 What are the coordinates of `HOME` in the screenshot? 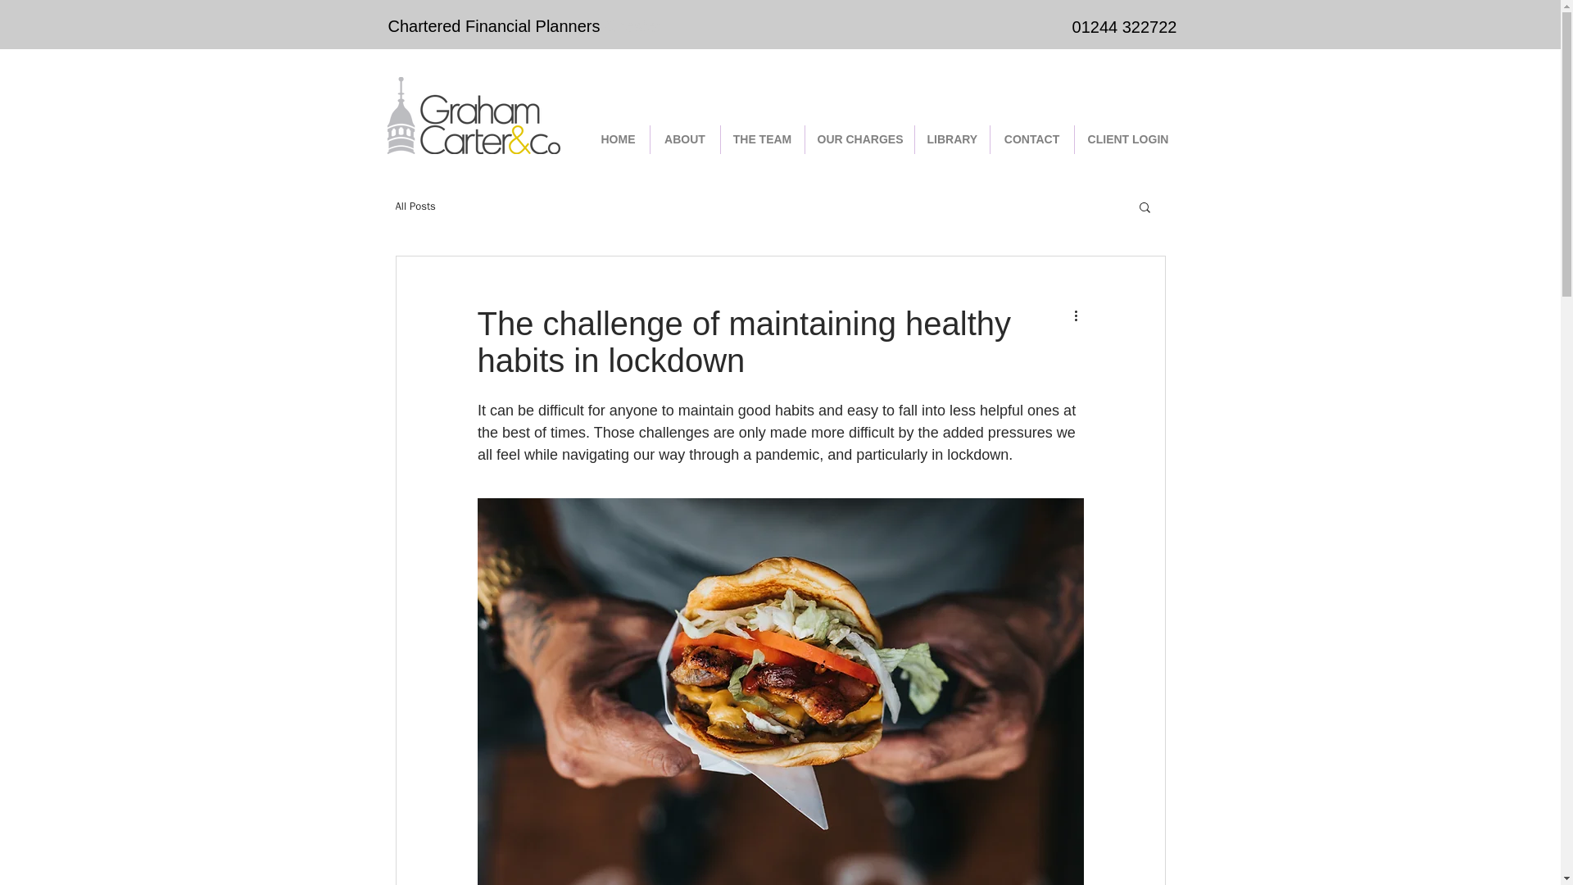 It's located at (618, 139).